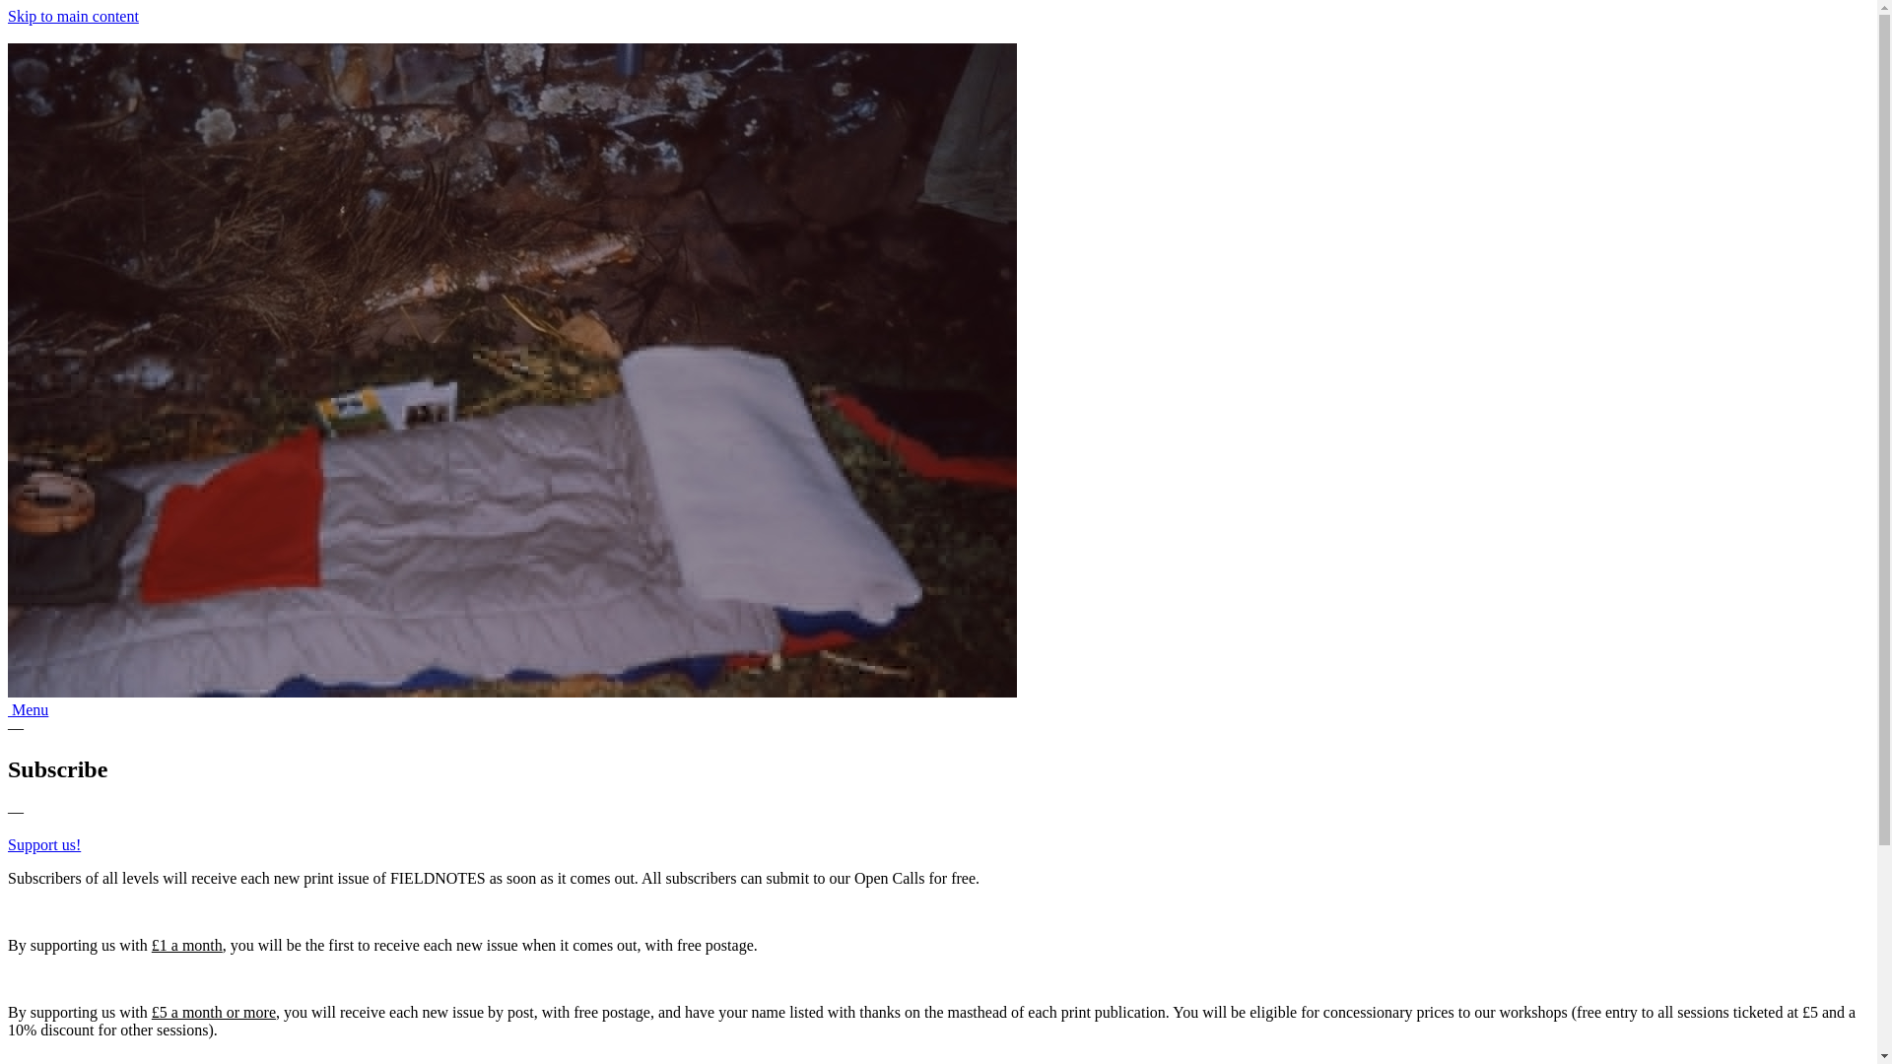 This screenshot has width=1892, height=1064. What do you see at coordinates (28, 709) in the screenshot?
I see `Menu` at bounding box center [28, 709].